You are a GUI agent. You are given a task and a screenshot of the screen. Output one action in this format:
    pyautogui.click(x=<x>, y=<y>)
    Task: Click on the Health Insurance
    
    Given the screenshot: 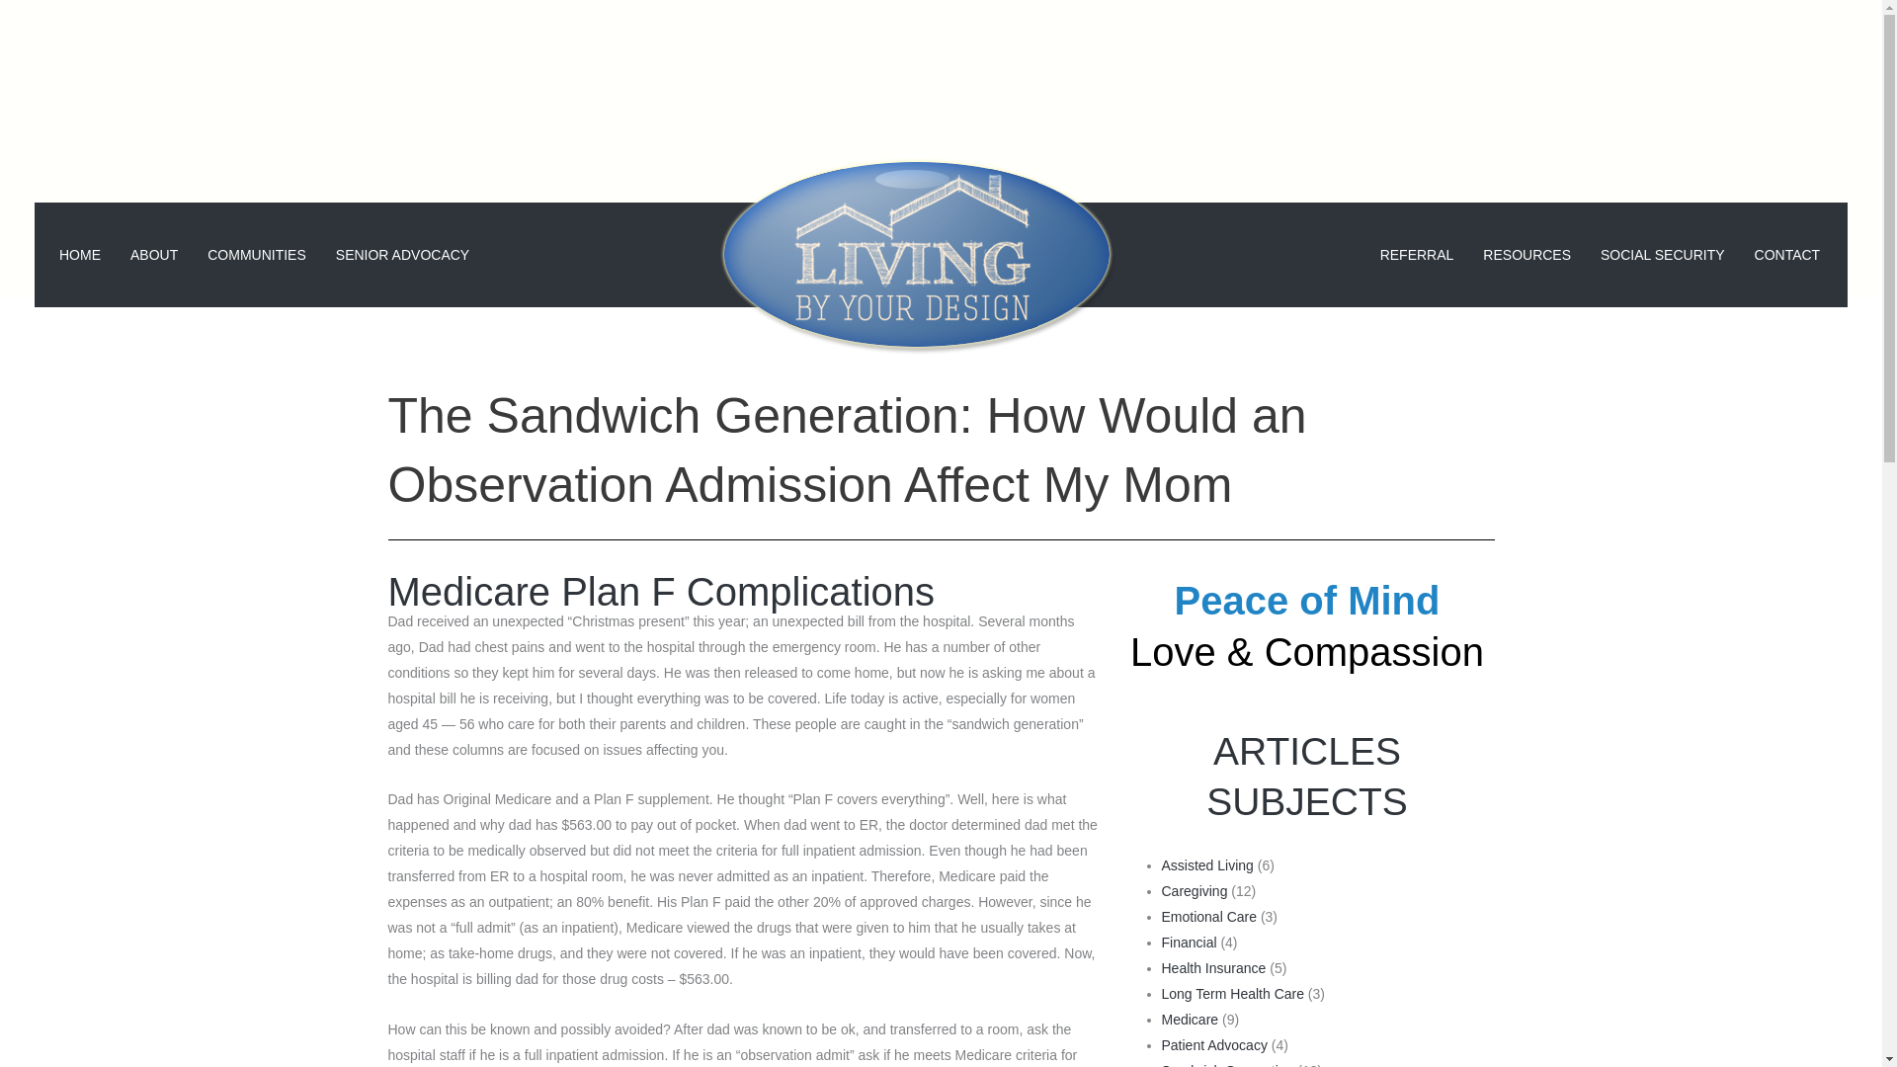 What is the action you would take?
    pyautogui.click(x=1213, y=968)
    